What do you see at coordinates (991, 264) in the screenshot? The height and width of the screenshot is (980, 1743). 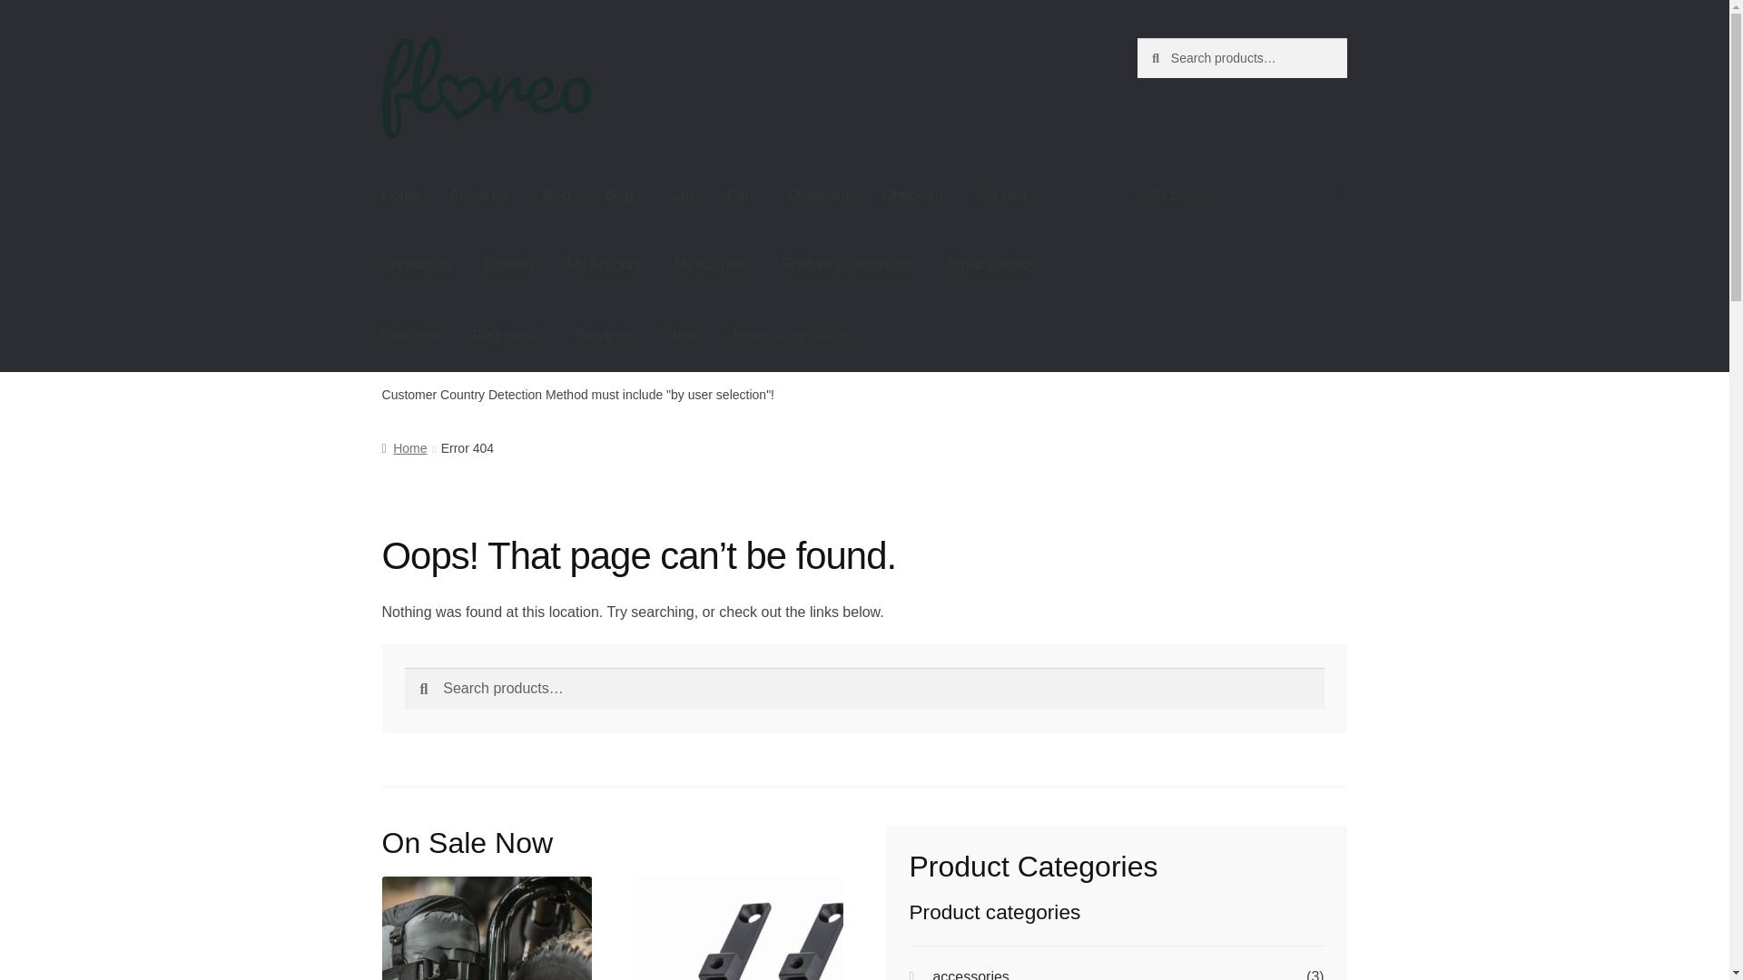 I see `Privacy policy` at bounding box center [991, 264].